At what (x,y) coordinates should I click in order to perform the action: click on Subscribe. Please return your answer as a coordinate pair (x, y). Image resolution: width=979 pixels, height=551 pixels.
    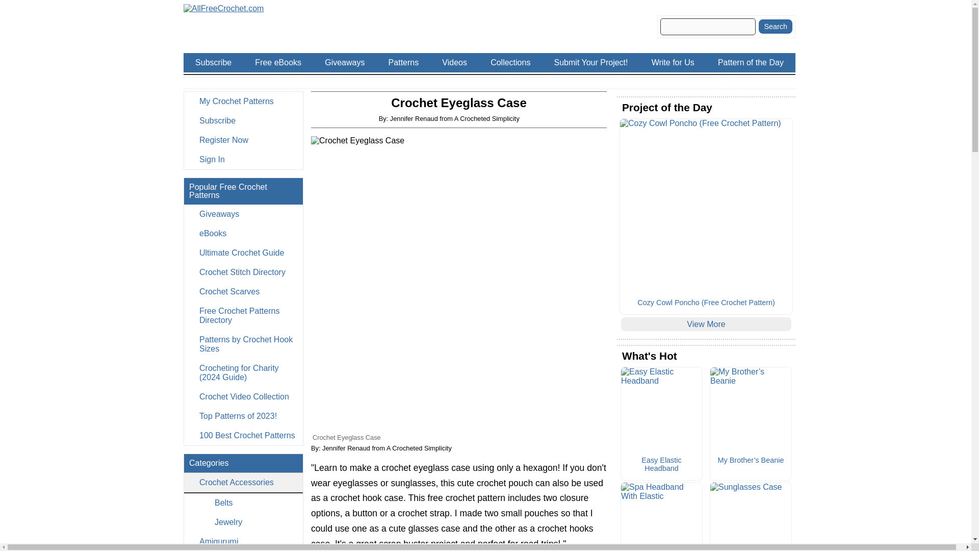
    Looking at the image, I should click on (243, 120).